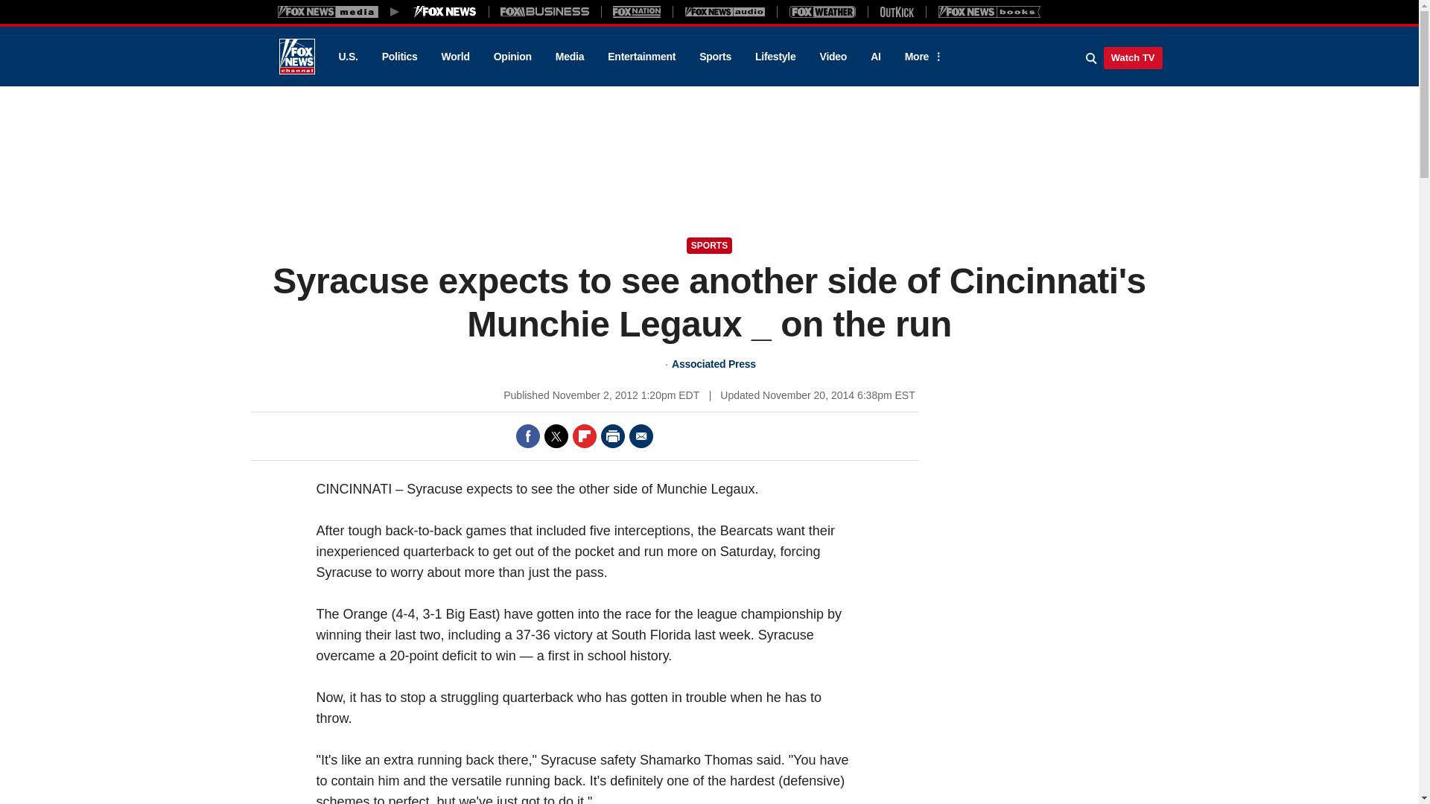  Describe the element at coordinates (347, 57) in the screenshot. I see `U.S.` at that location.